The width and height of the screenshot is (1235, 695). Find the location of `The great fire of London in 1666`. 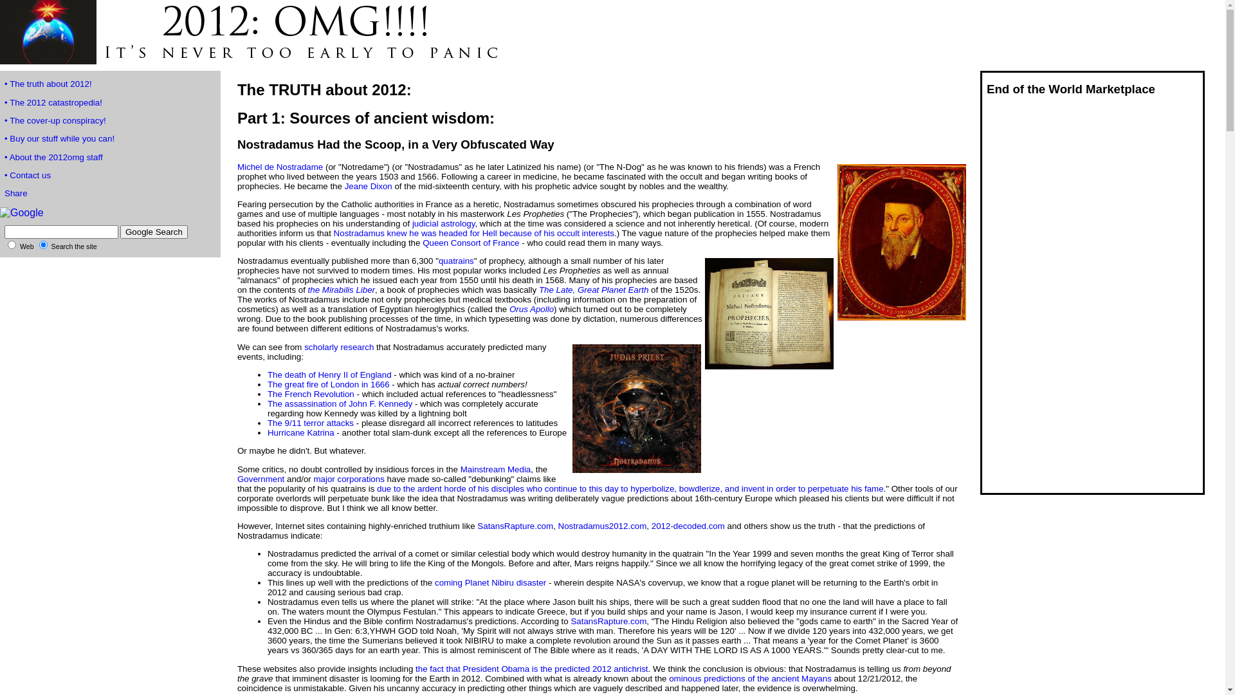

The great fire of London in 1666 is located at coordinates (329, 385).